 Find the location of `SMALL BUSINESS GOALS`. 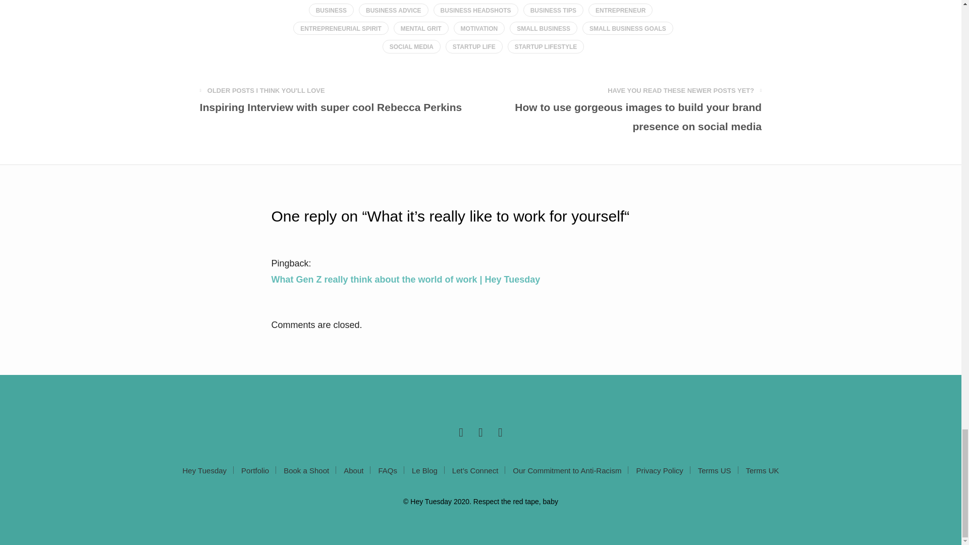

SMALL BUSINESS GOALS is located at coordinates (628, 28).